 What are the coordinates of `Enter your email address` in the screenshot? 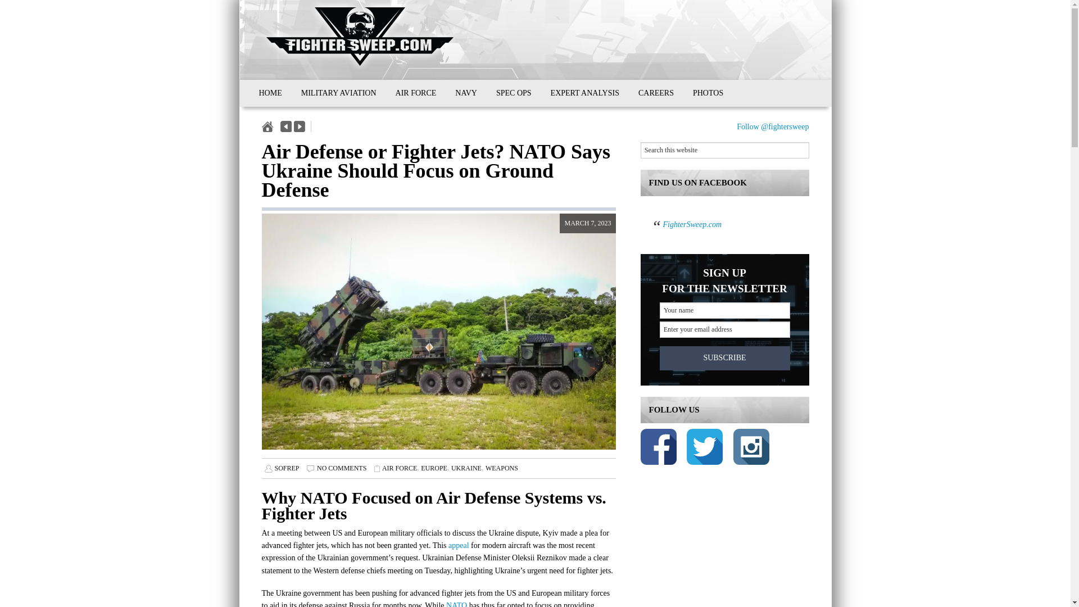 It's located at (724, 329).